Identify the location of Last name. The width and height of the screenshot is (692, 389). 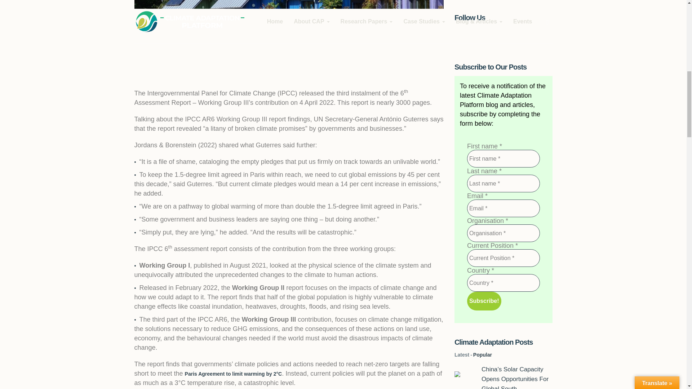
(503, 183).